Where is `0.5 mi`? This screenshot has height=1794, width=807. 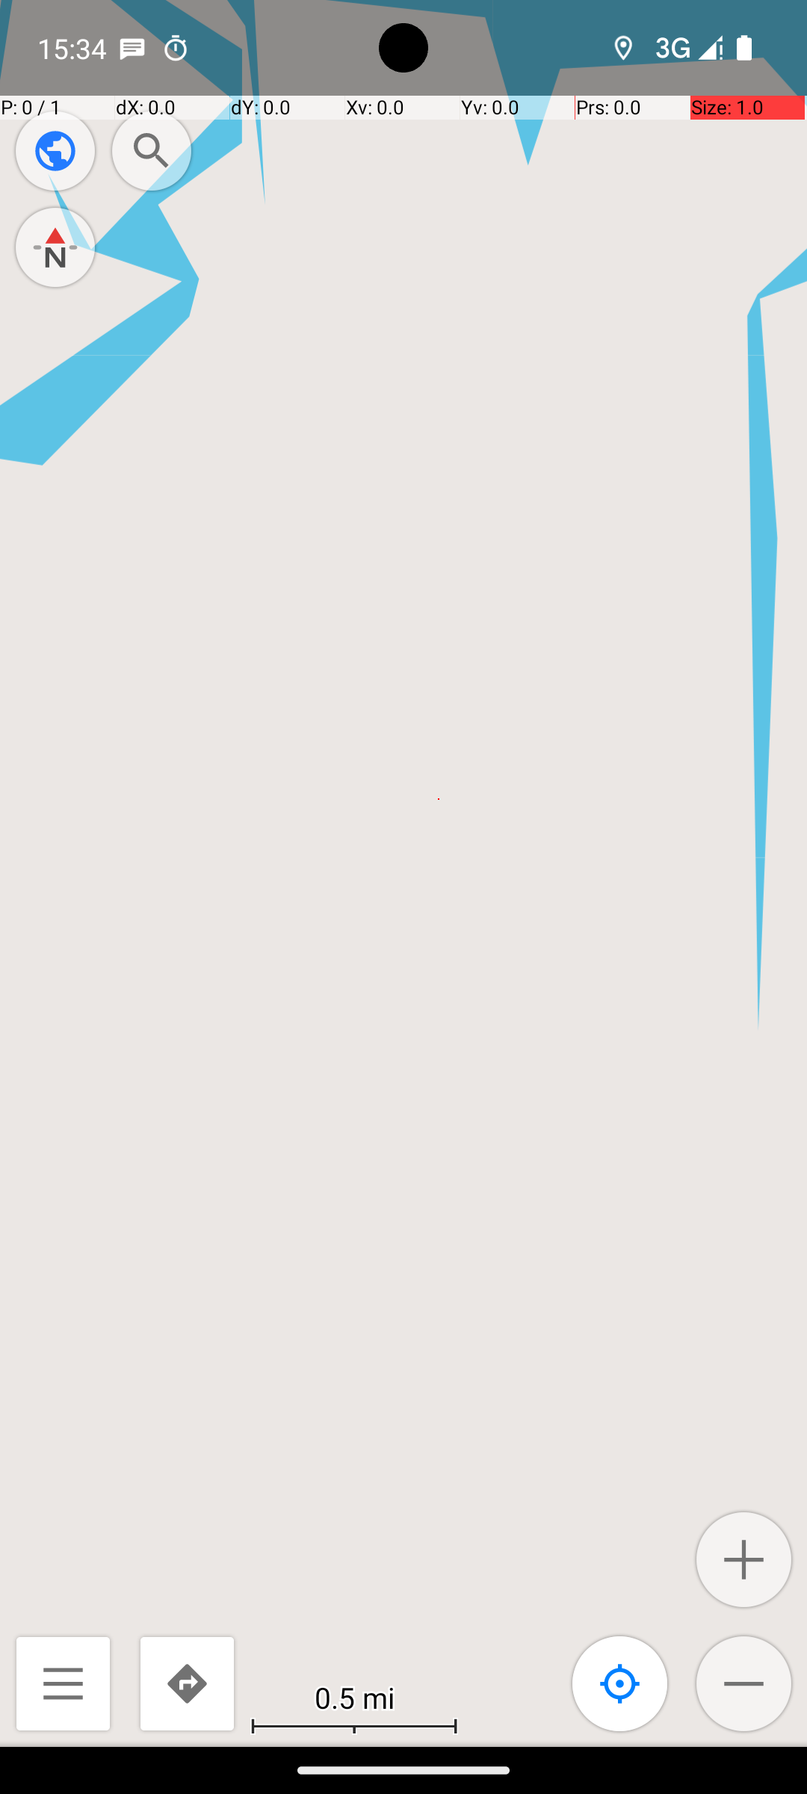 0.5 mi is located at coordinates (354, 1697).